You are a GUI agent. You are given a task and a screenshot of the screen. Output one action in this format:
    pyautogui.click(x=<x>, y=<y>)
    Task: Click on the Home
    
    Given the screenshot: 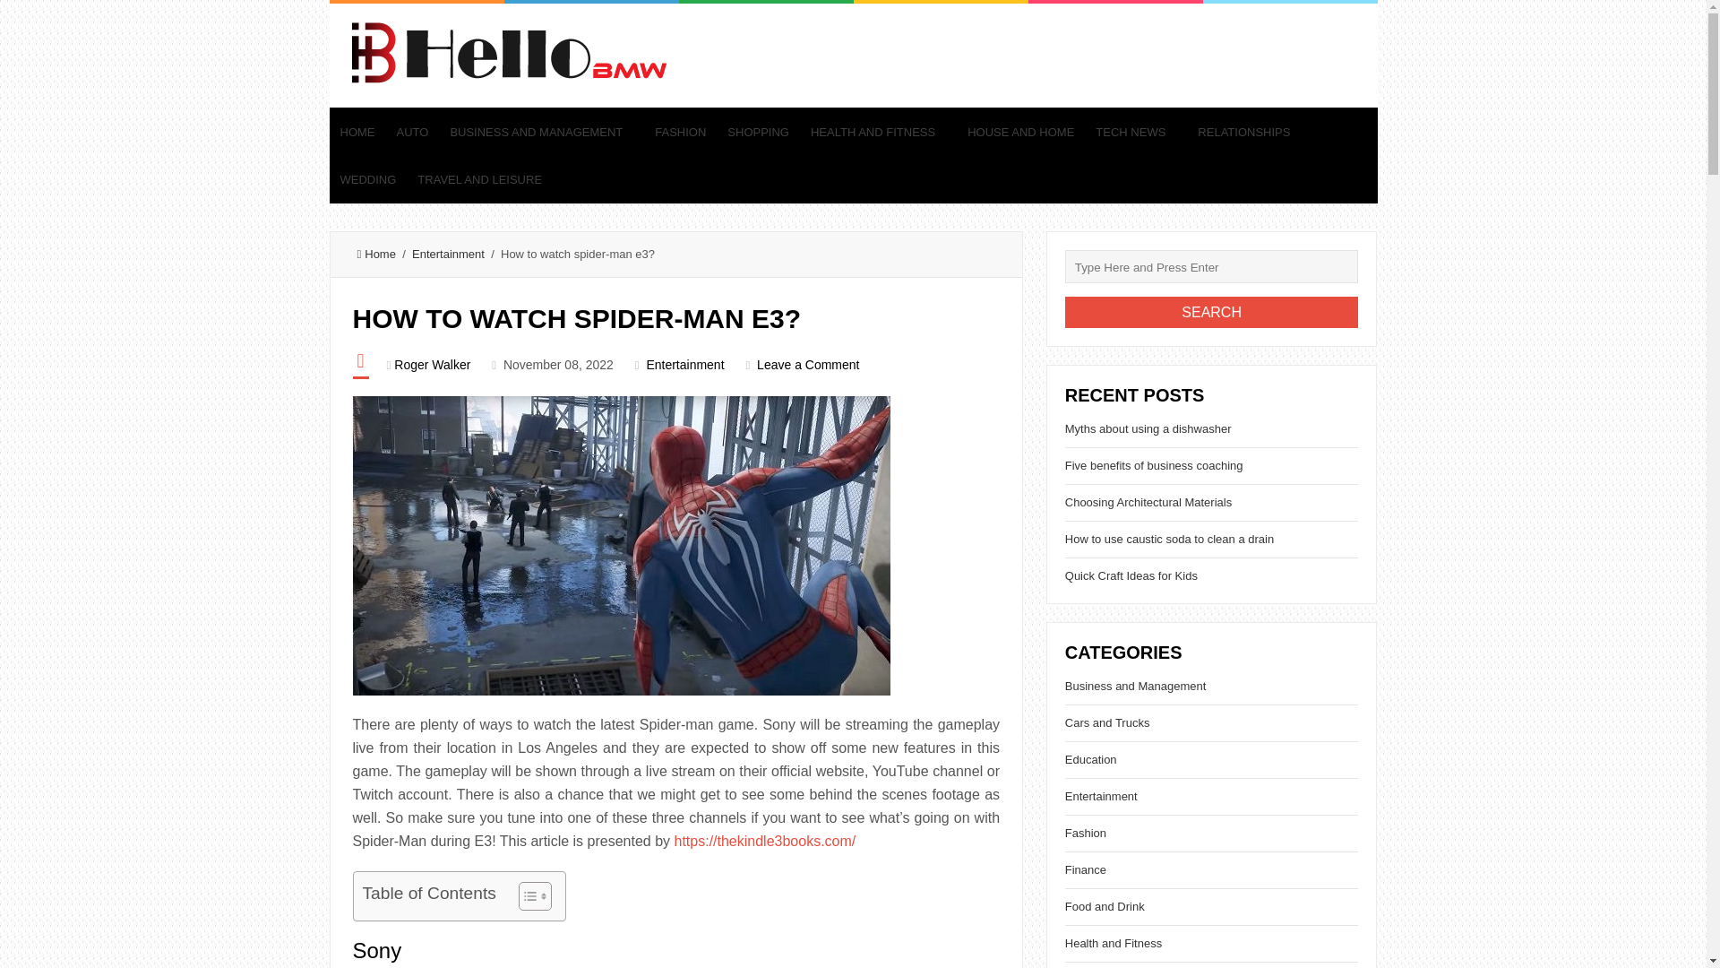 What is the action you would take?
    pyautogui.click(x=375, y=254)
    